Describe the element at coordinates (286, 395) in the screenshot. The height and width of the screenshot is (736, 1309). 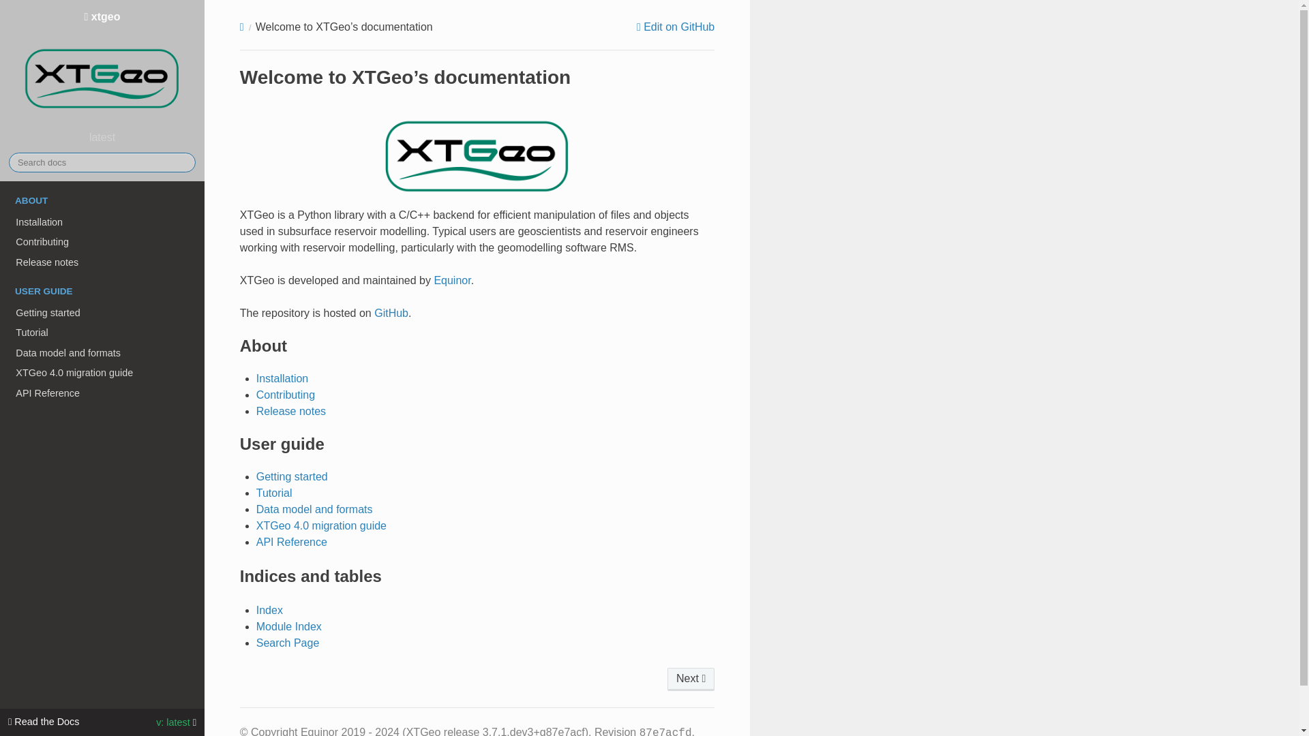
I see `Contributing` at that location.